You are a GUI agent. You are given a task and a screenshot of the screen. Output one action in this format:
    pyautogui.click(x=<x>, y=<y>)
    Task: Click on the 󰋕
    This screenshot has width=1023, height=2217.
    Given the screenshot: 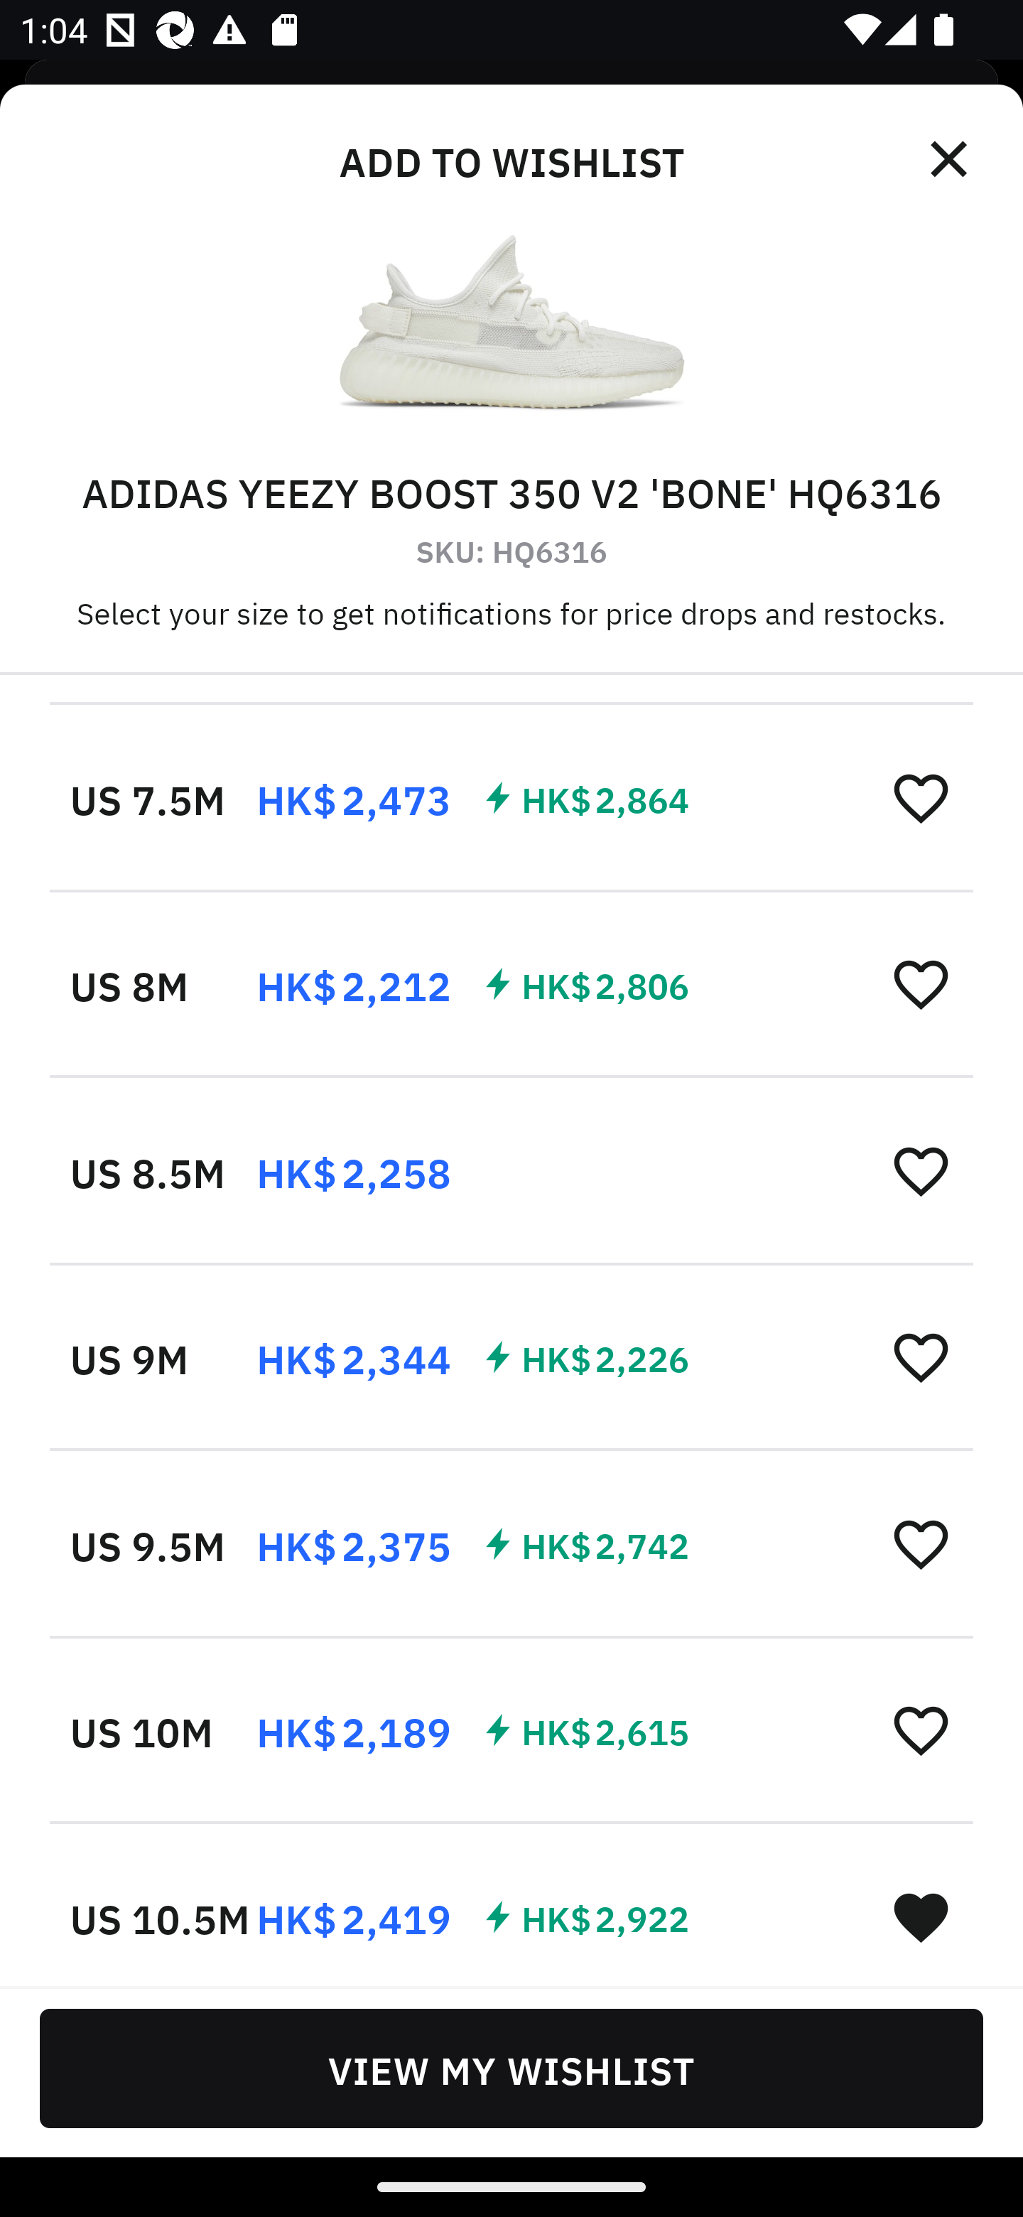 What is the action you would take?
    pyautogui.click(x=921, y=1543)
    